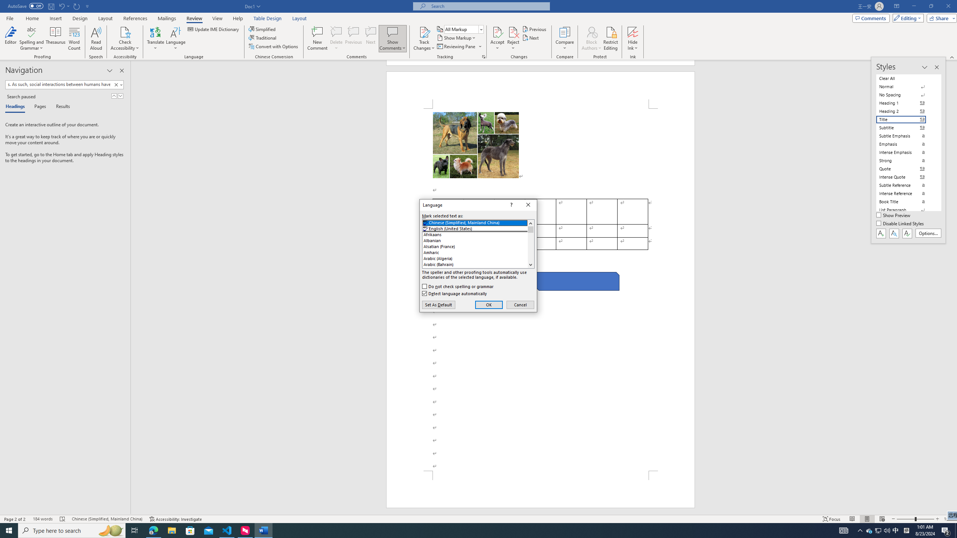 This screenshot has height=538, width=957. What do you see at coordinates (905, 136) in the screenshot?
I see `Subtle Emphasis` at bounding box center [905, 136].